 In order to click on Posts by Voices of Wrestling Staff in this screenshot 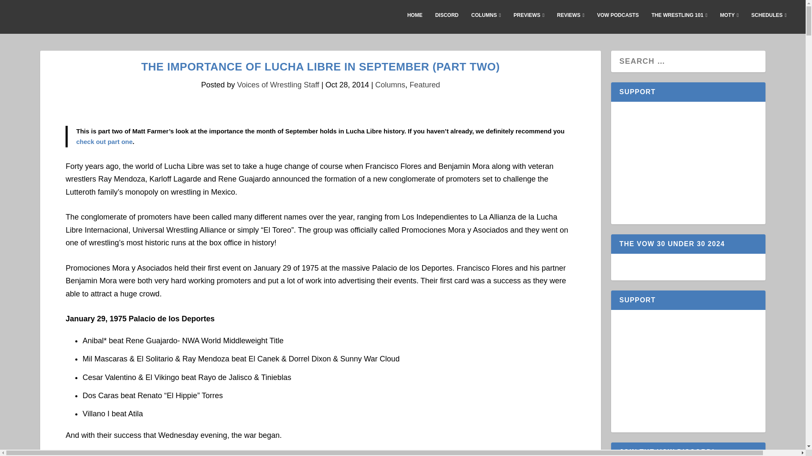, I will do `click(278, 84)`.